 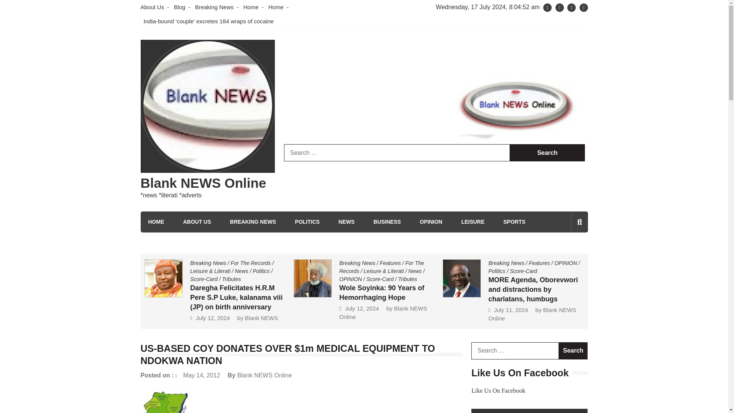 What do you see at coordinates (547, 153) in the screenshot?
I see `Search` at bounding box center [547, 153].